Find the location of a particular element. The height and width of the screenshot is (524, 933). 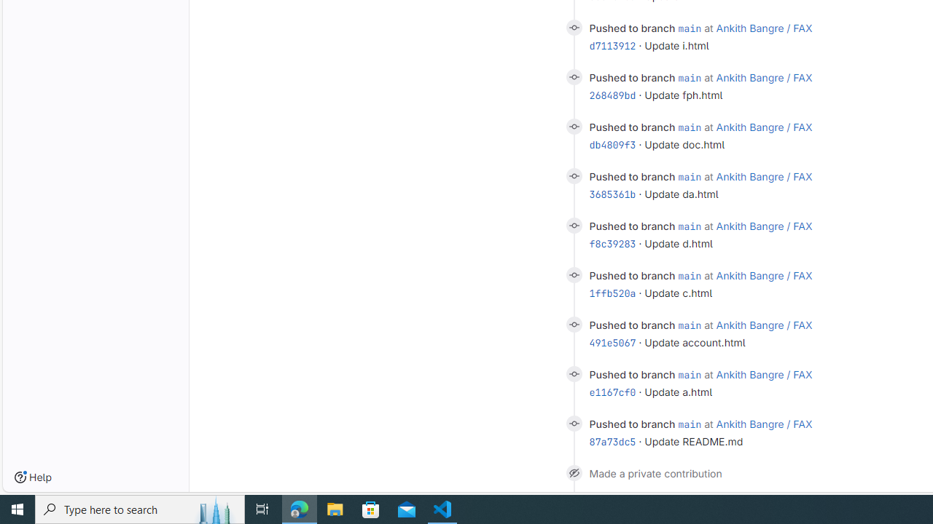

main is located at coordinates (690, 424).